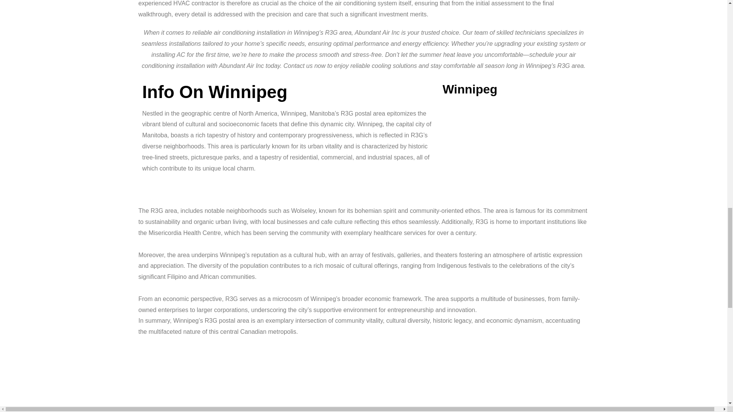  What do you see at coordinates (363, 378) in the screenshot?
I see `Abundant Air Winnipeg` at bounding box center [363, 378].